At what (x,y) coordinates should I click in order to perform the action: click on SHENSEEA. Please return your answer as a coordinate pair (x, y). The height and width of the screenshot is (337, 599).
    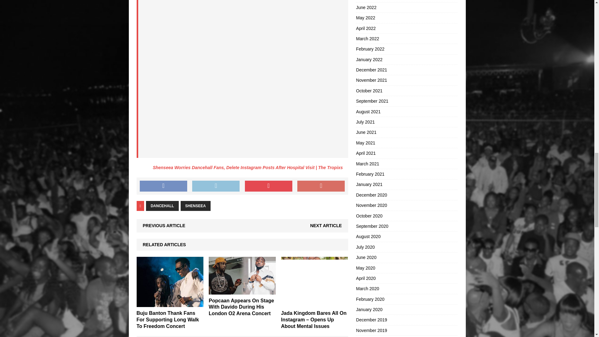
    Looking at the image, I should click on (196, 206).